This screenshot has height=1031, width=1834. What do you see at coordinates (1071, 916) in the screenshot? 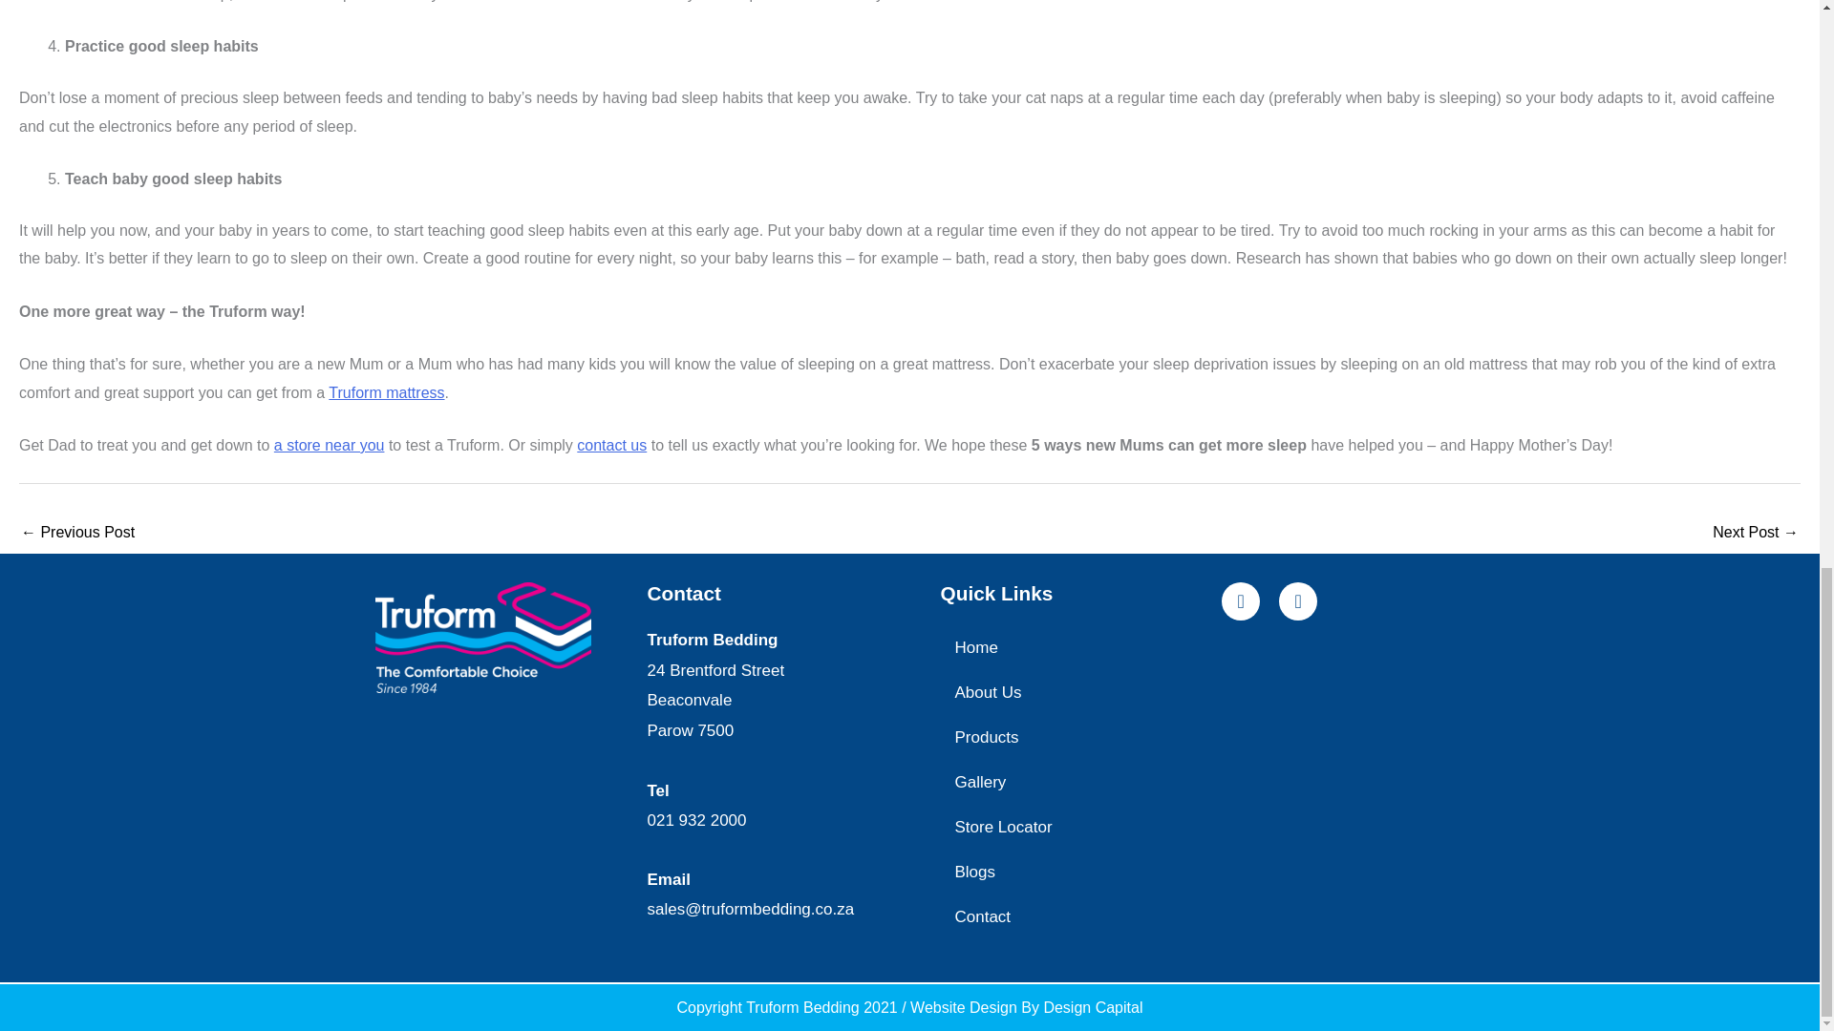
I see `Contact` at bounding box center [1071, 916].